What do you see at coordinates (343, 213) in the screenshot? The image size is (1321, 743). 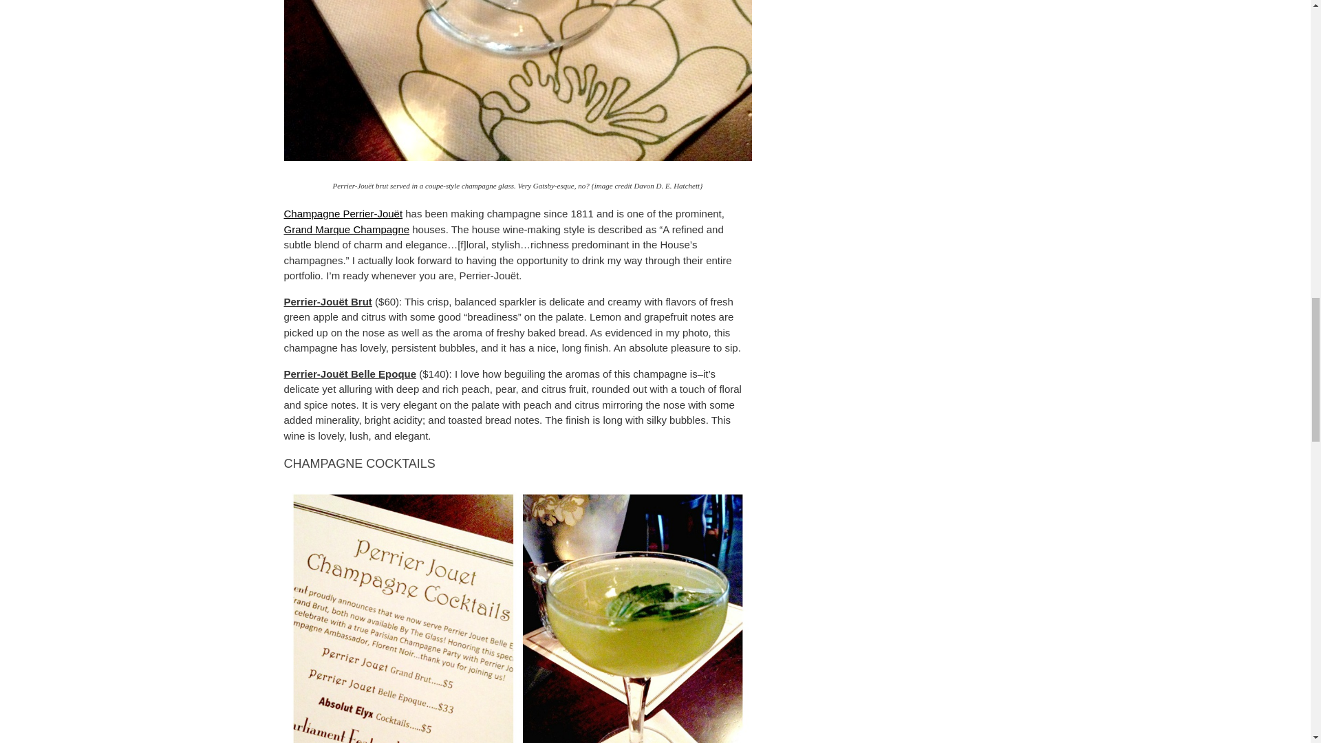 I see `Perrier Jouet website` at bounding box center [343, 213].